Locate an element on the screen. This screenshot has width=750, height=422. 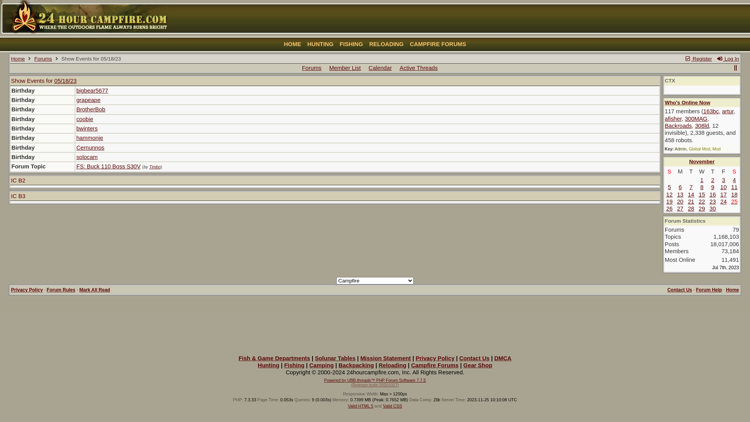
Forums is located at coordinates (43, 59).